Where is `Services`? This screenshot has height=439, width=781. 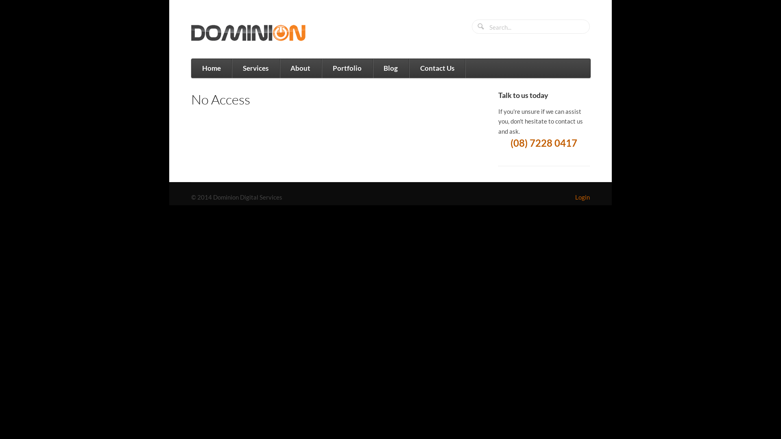
Services is located at coordinates (255, 68).